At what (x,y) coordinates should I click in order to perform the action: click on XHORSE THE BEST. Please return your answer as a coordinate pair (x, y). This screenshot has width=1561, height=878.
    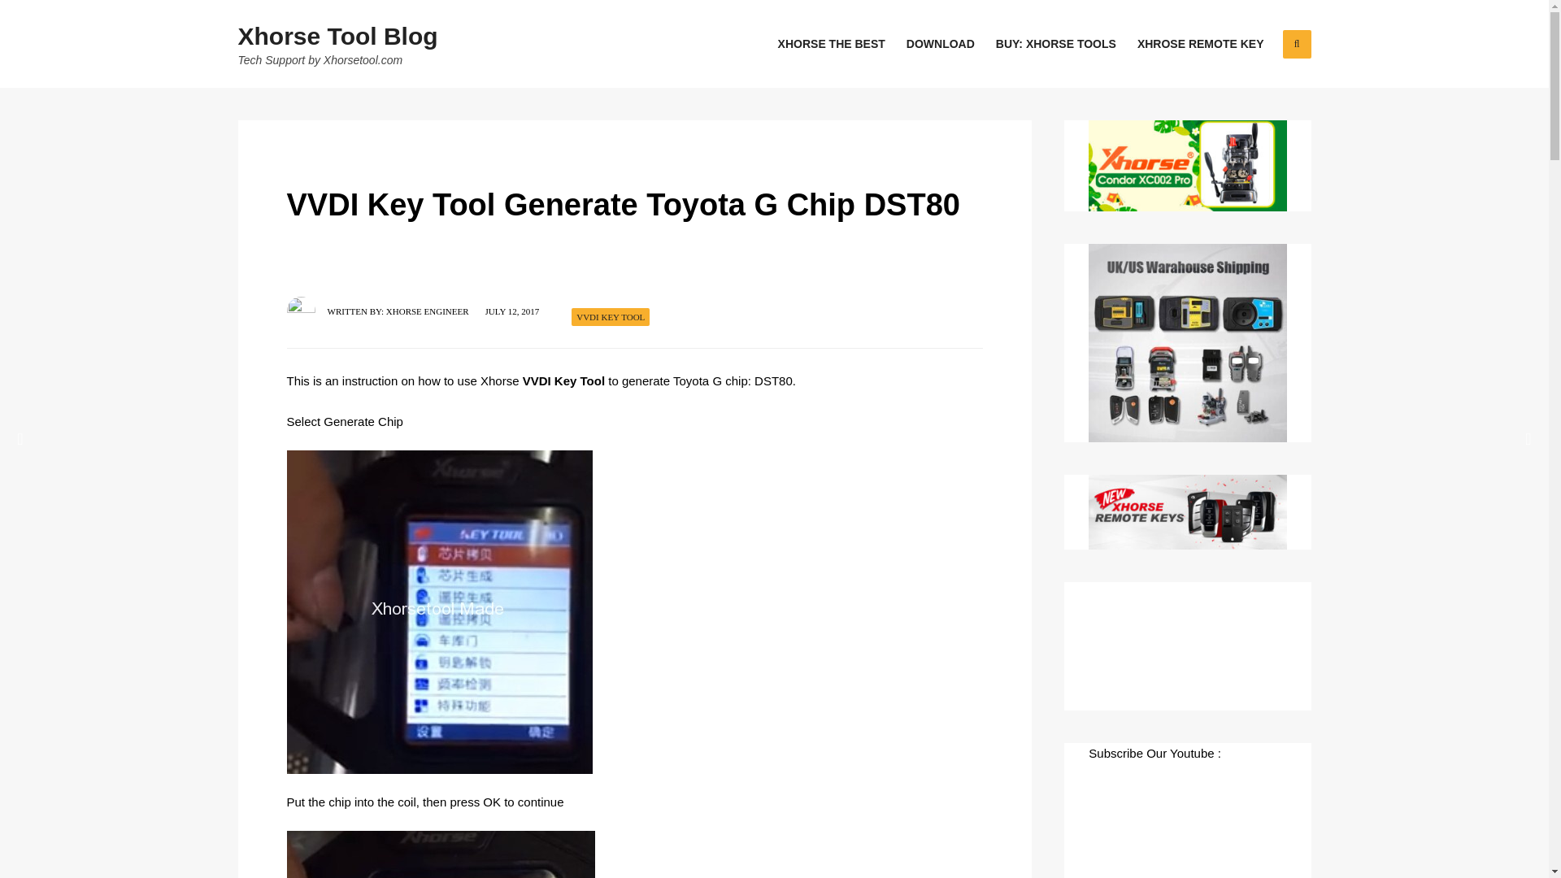
    Looking at the image, I should click on (831, 44).